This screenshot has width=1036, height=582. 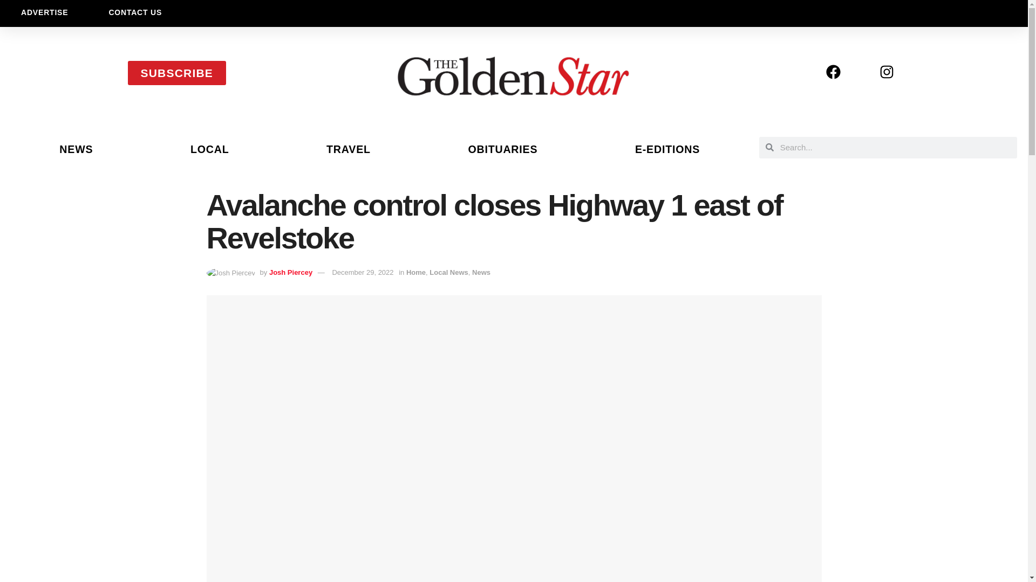 What do you see at coordinates (667, 149) in the screenshot?
I see `E-EDITIONS` at bounding box center [667, 149].